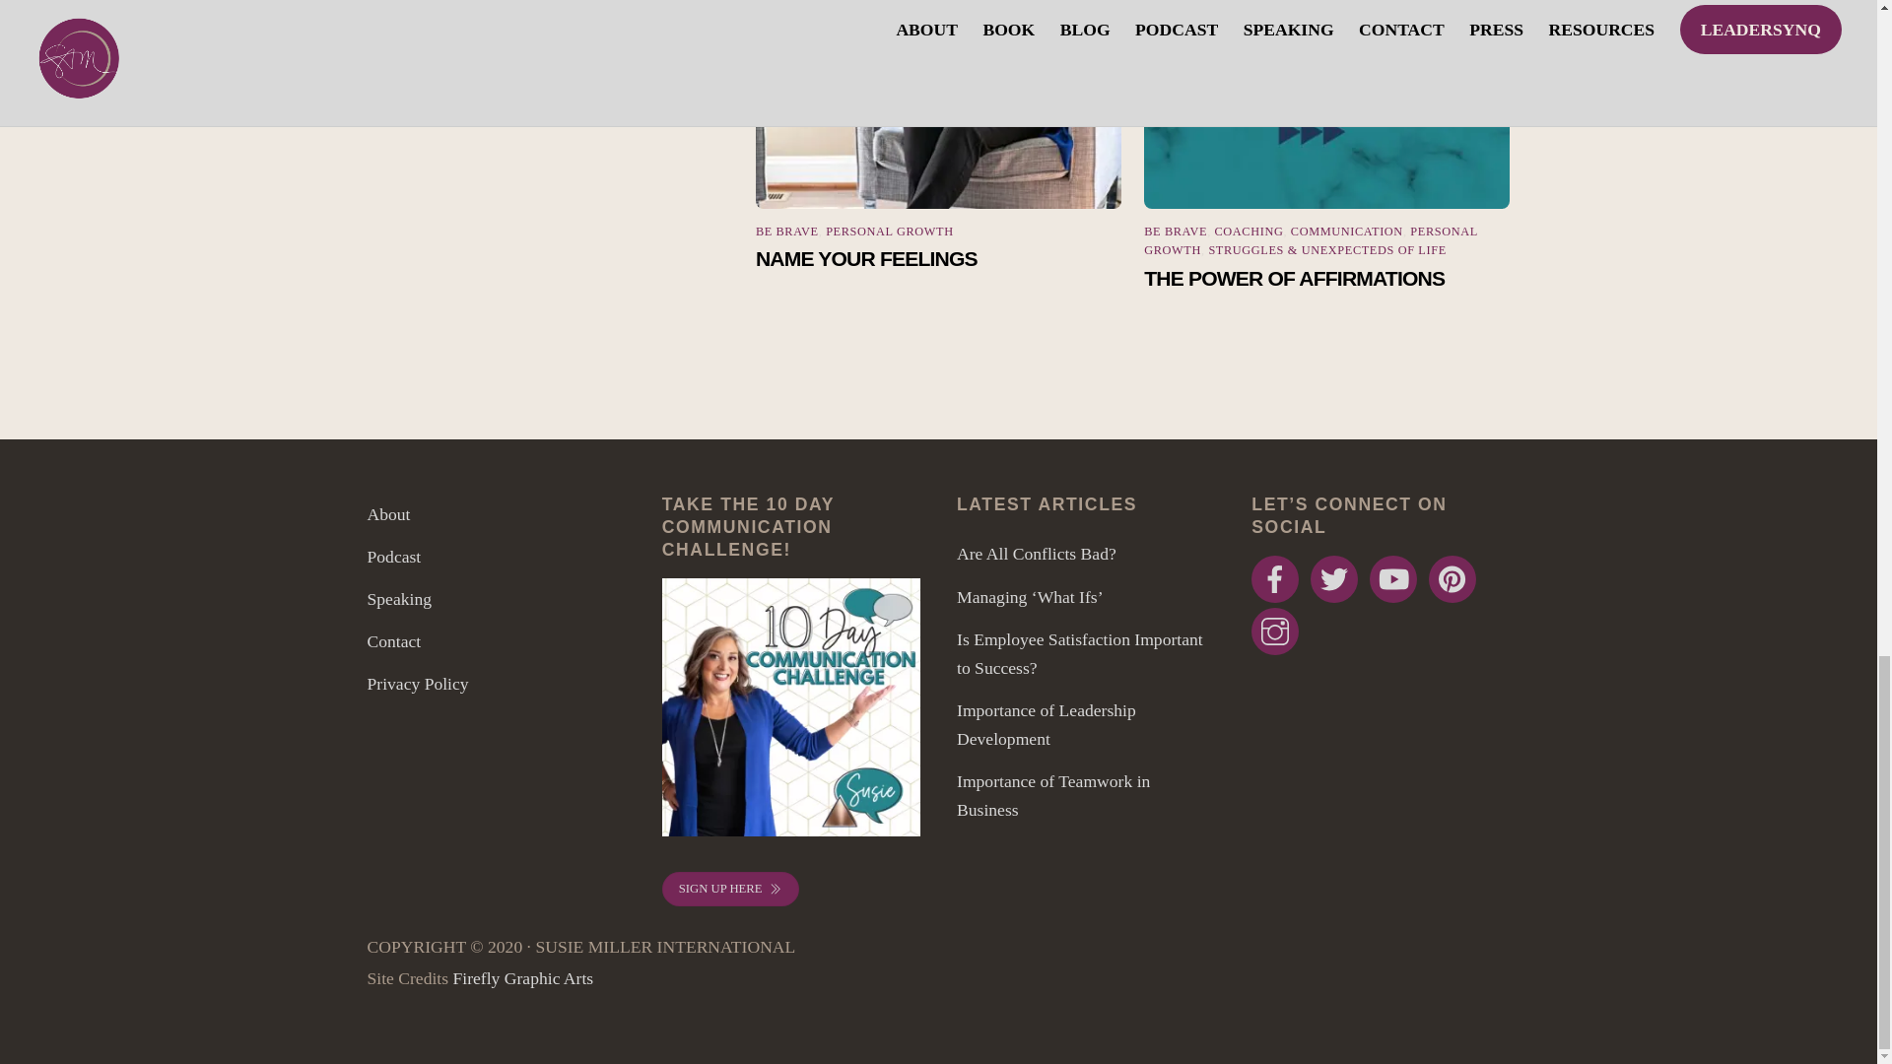 This screenshot has width=1892, height=1064. What do you see at coordinates (393, 556) in the screenshot?
I see `Podcast` at bounding box center [393, 556].